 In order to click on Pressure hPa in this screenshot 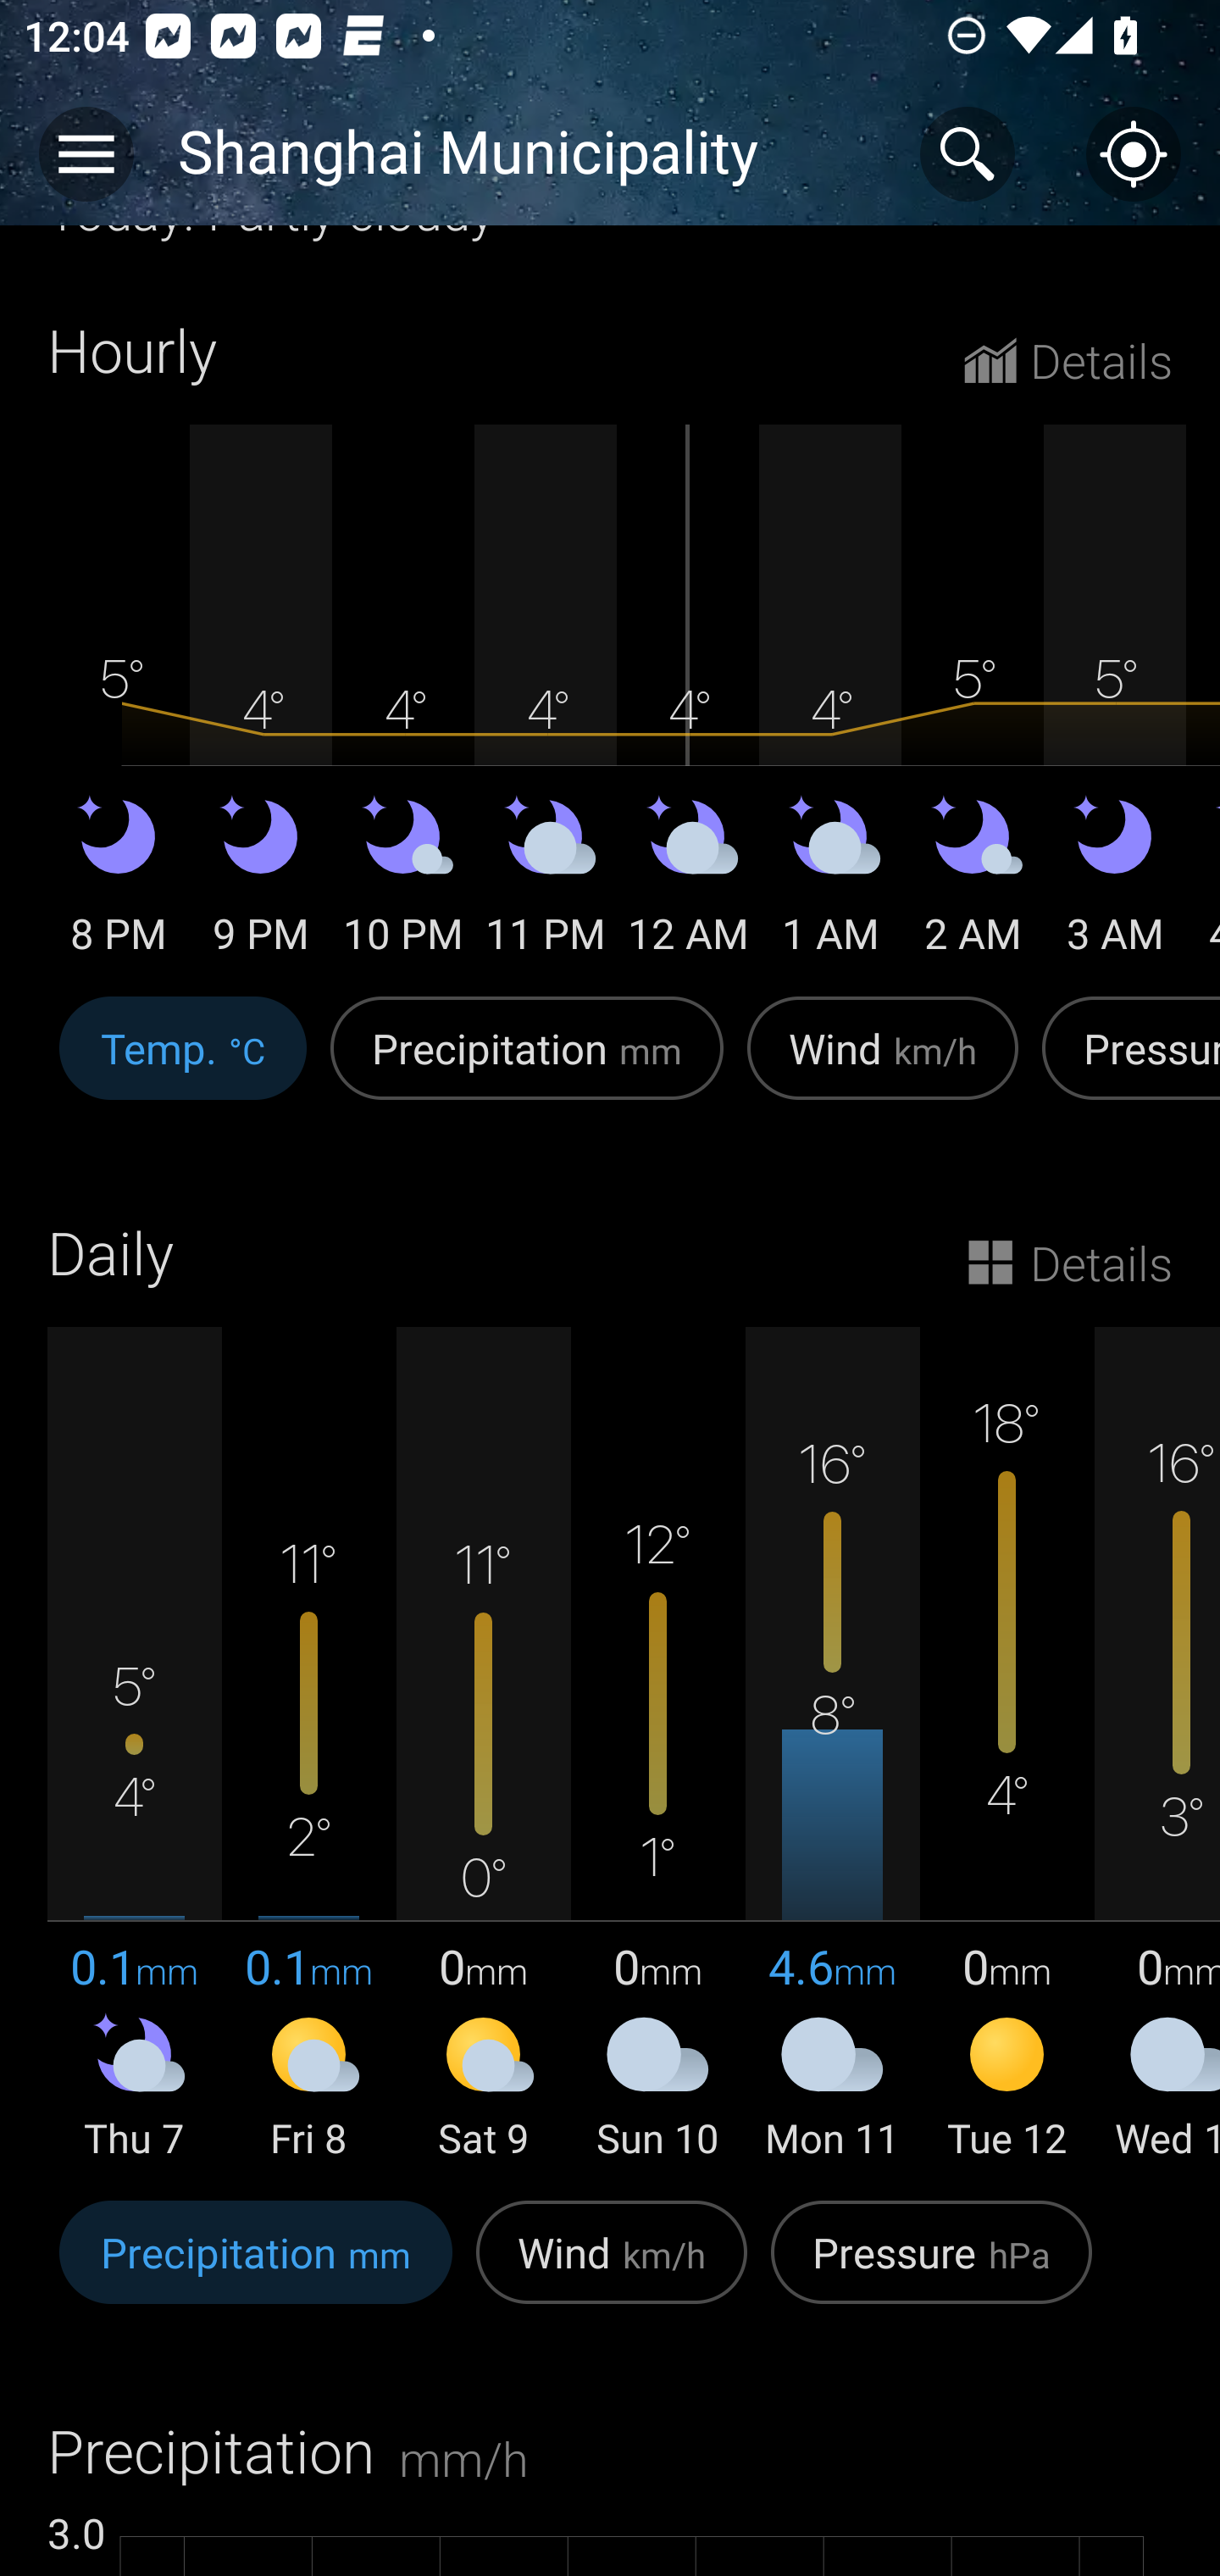, I will do `click(931, 2271)`.